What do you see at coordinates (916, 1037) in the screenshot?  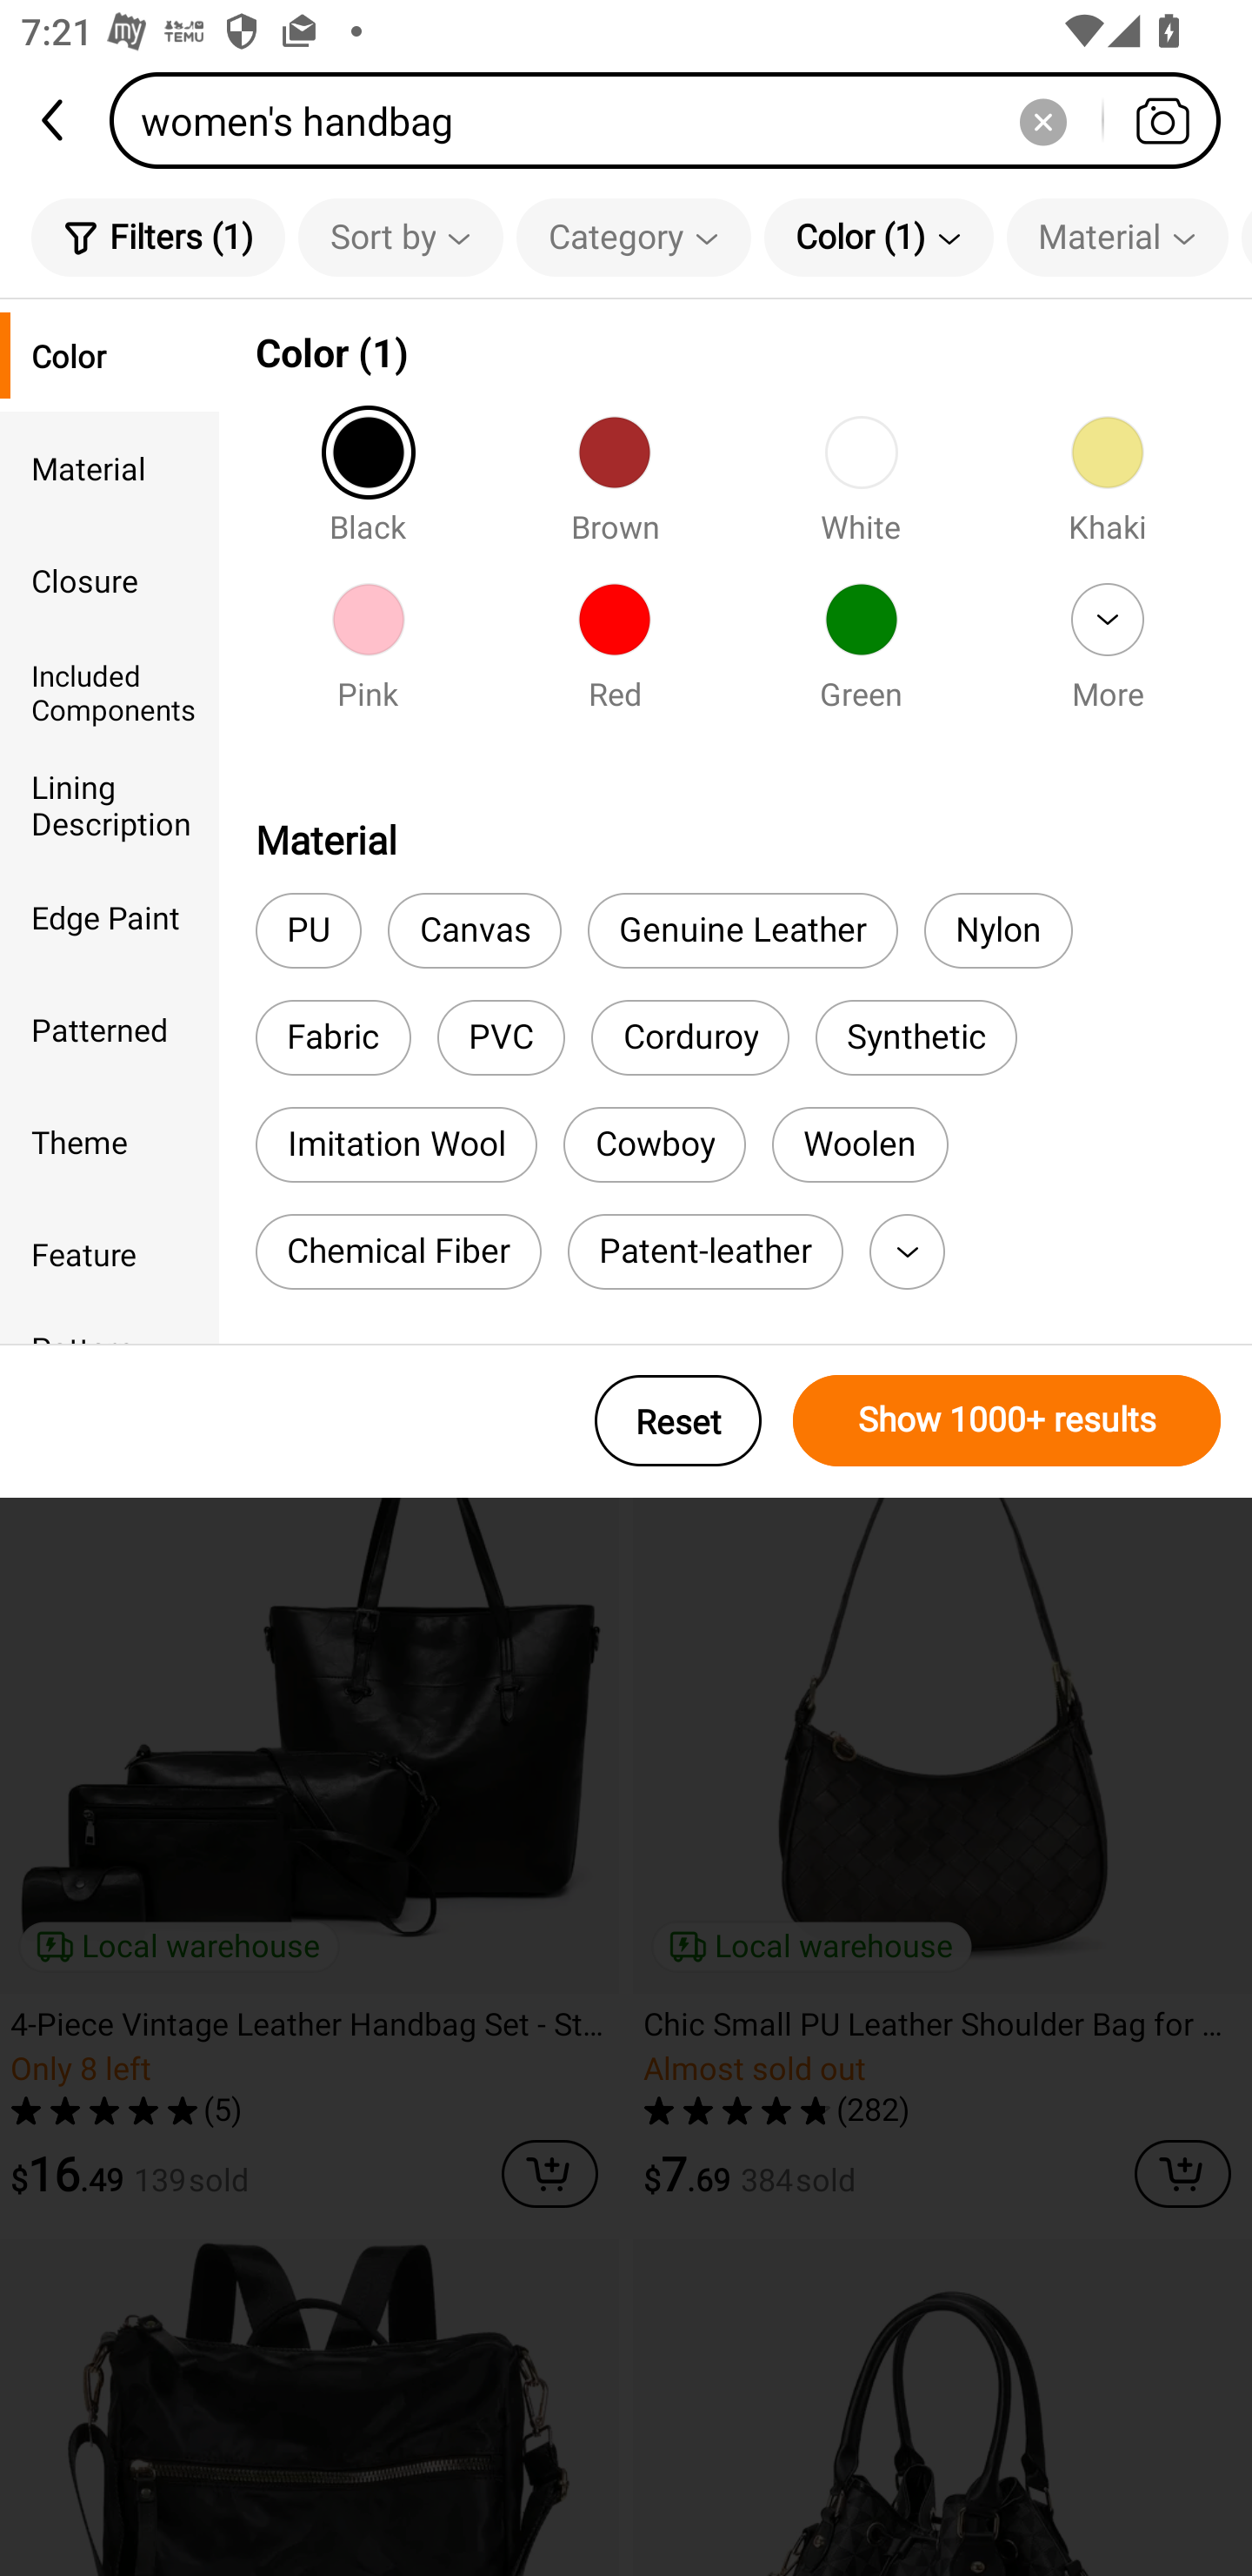 I see `Synthetic` at bounding box center [916, 1037].